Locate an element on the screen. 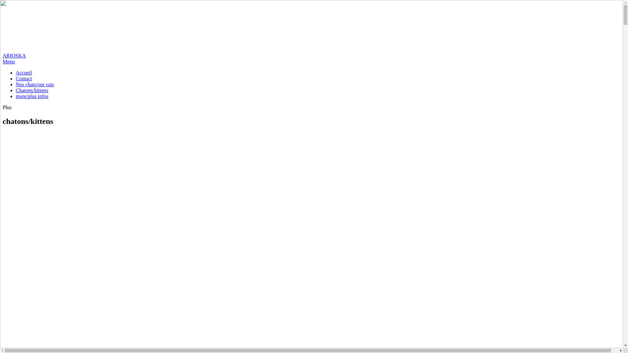 The height and width of the screenshot is (353, 628). more/plus infos is located at coordinates (32, 96).